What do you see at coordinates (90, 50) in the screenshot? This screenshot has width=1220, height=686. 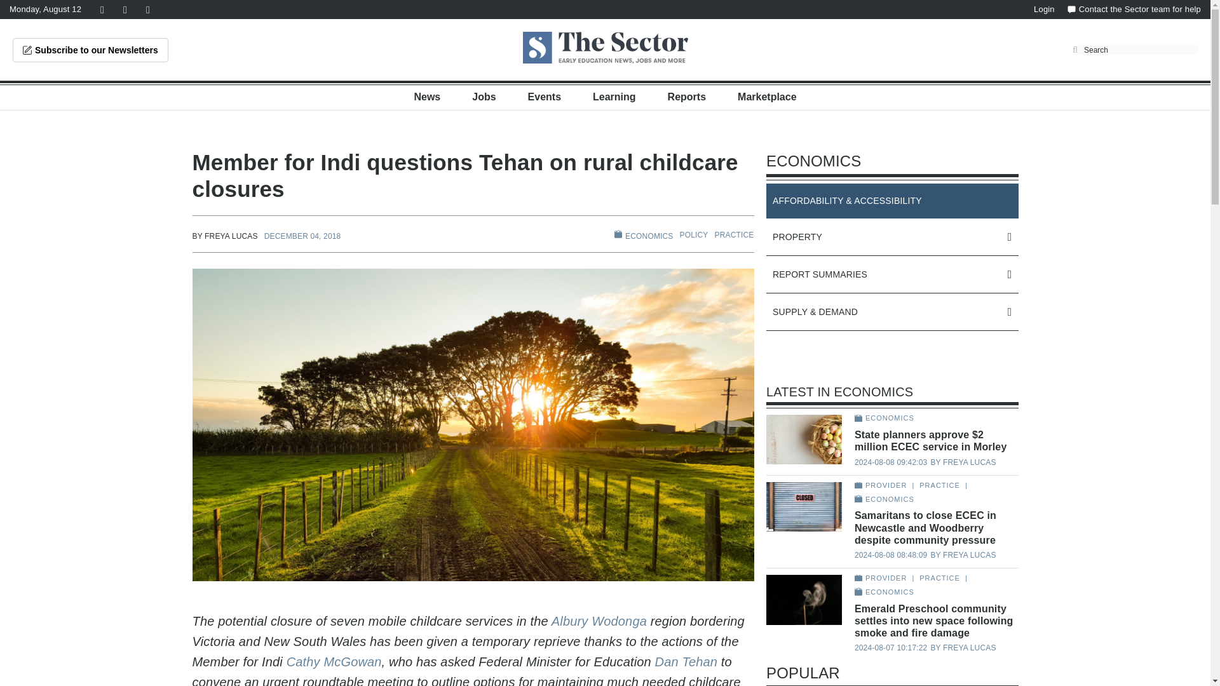 I see `Subscribe to our Newsletters` at bounding box center [90, 50].